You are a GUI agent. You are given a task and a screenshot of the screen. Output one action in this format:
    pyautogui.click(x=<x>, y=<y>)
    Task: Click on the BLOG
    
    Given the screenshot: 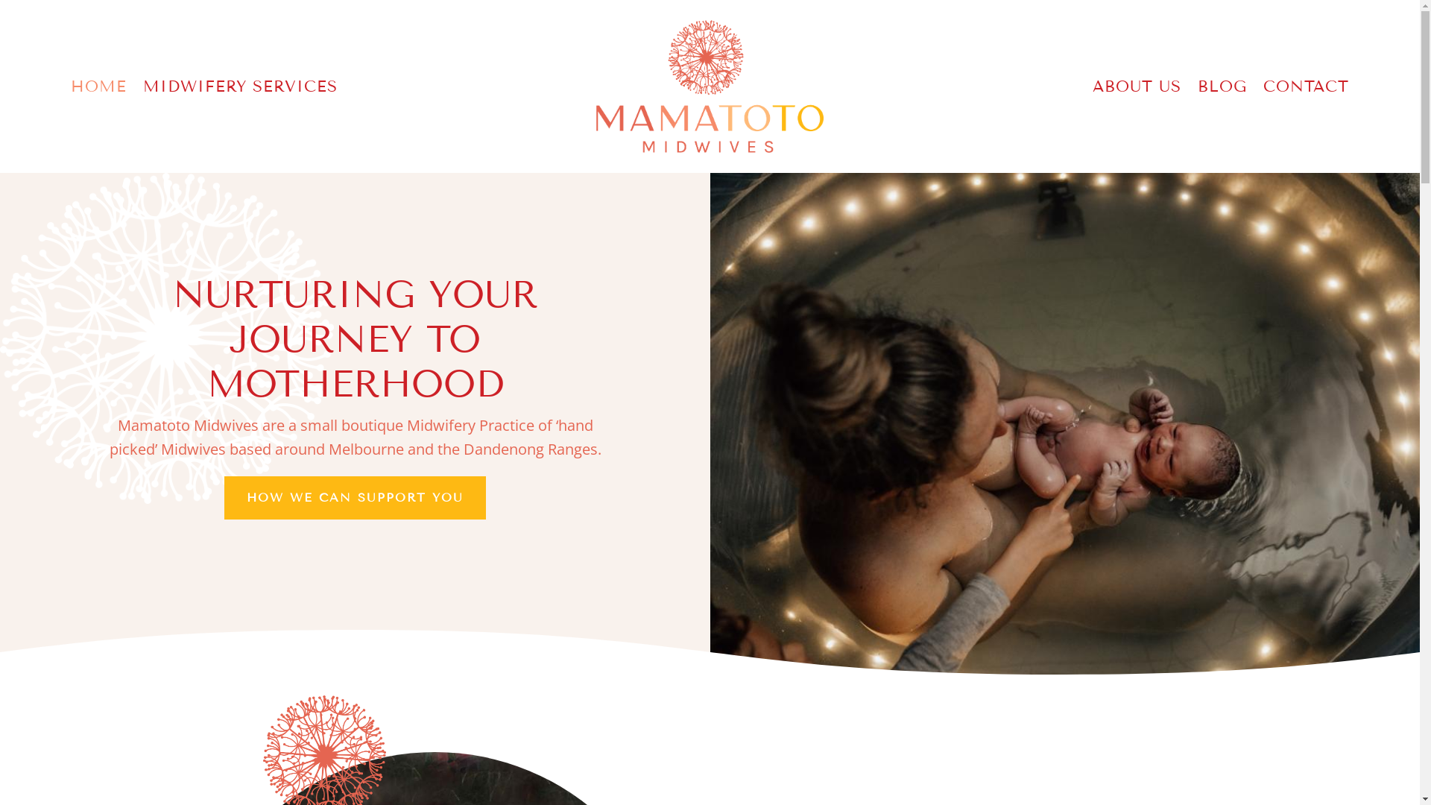 What is the action you would take?
    pyautogui.click(x=1222, y=89)
    